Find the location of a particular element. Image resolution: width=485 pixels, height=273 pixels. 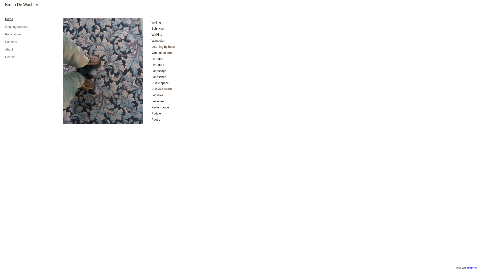

Publications is located at coordinates (13, 34).